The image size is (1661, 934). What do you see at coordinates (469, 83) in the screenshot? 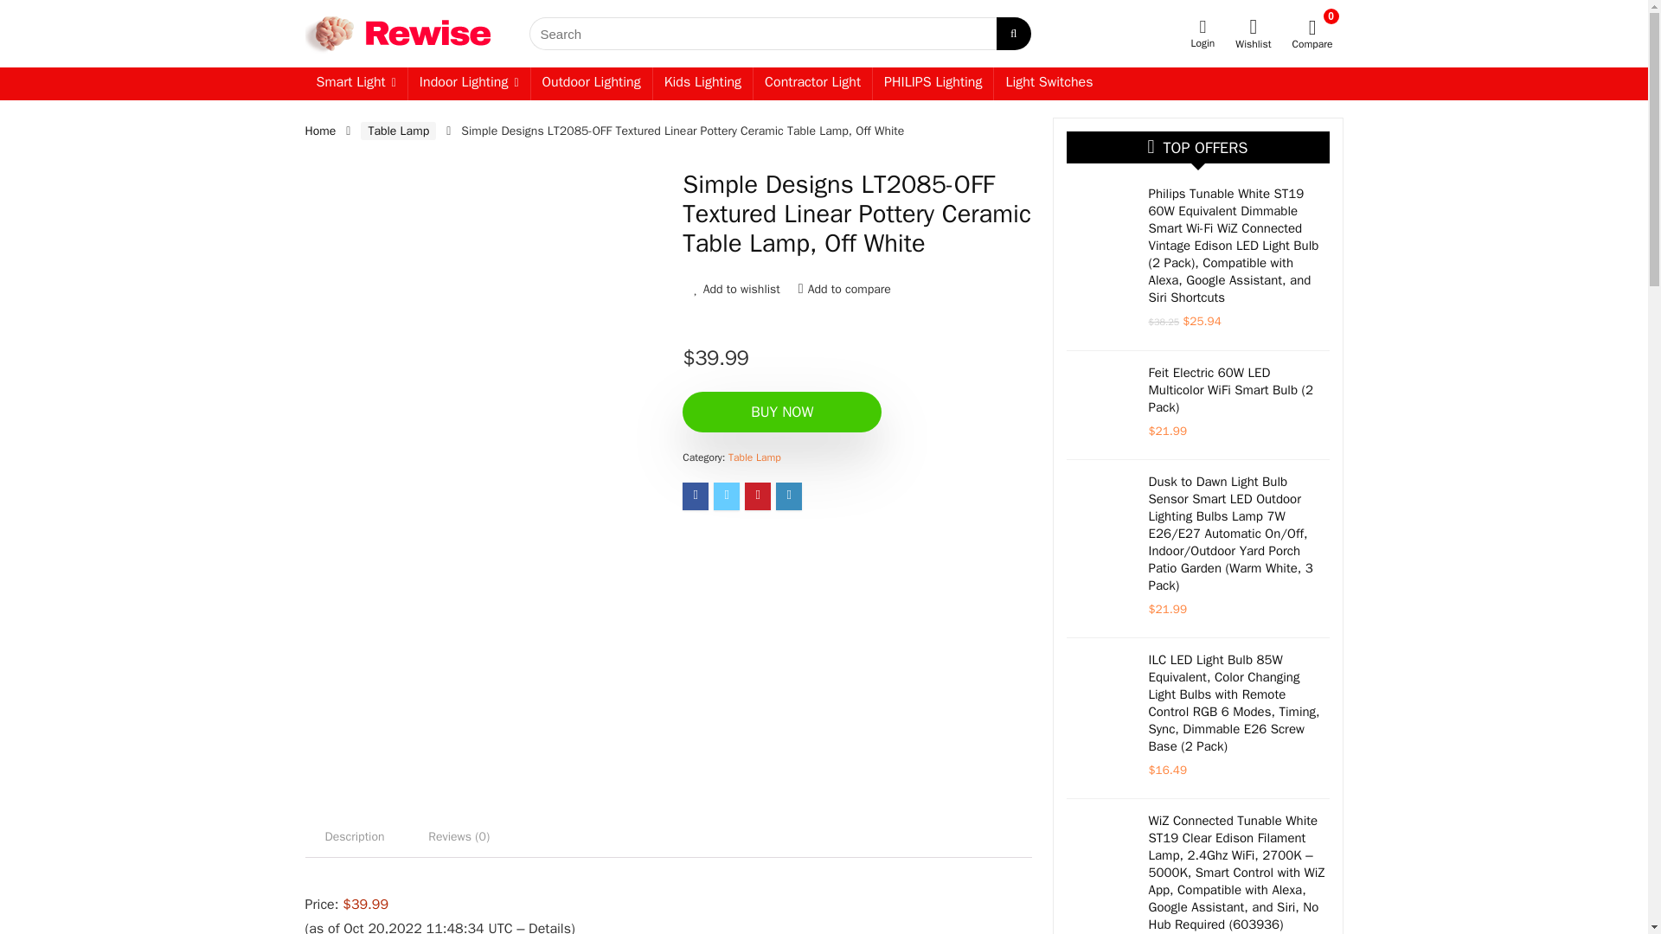
I see `Indoor Lighting` at bounding box center [469, 83].